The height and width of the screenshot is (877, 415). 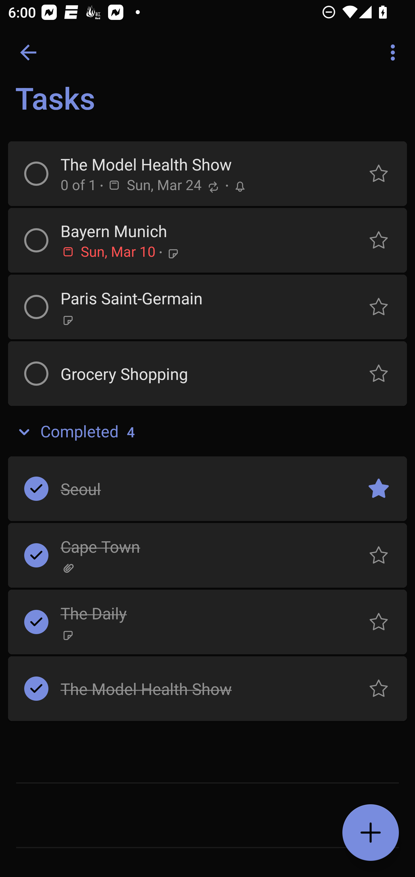 What do you see at coordinates (36, 489) in the screenshot?
I see `Completed task Seoul, Button` at bounding box center [36, 489].